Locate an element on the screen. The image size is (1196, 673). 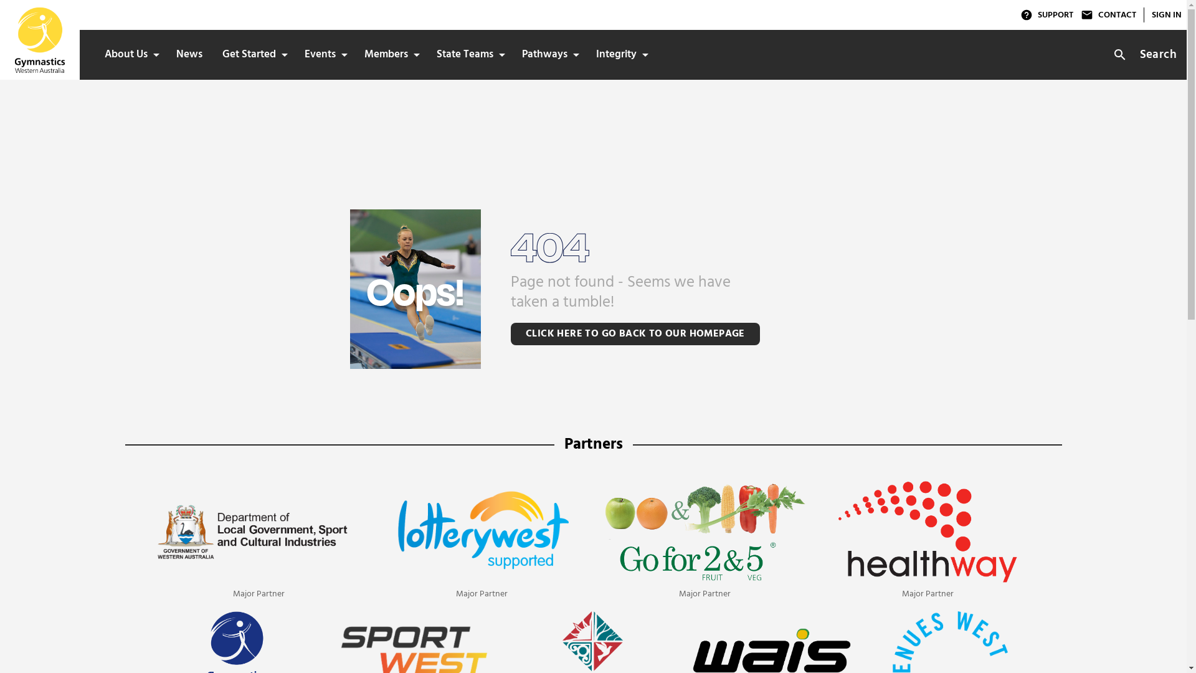
Get Started is located at coordinates (254, 55).